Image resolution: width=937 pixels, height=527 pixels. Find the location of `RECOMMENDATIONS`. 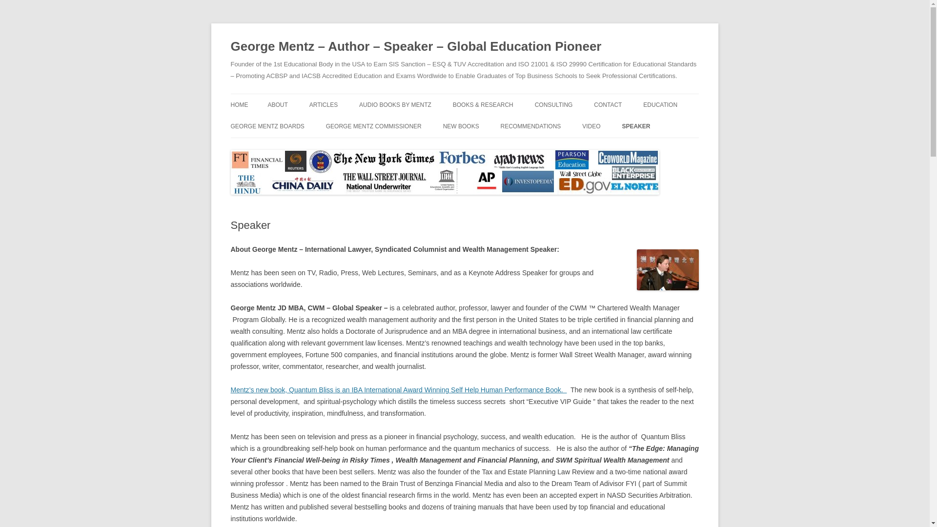

RECOMMENDATIONS is located at coordinates (531, 126).